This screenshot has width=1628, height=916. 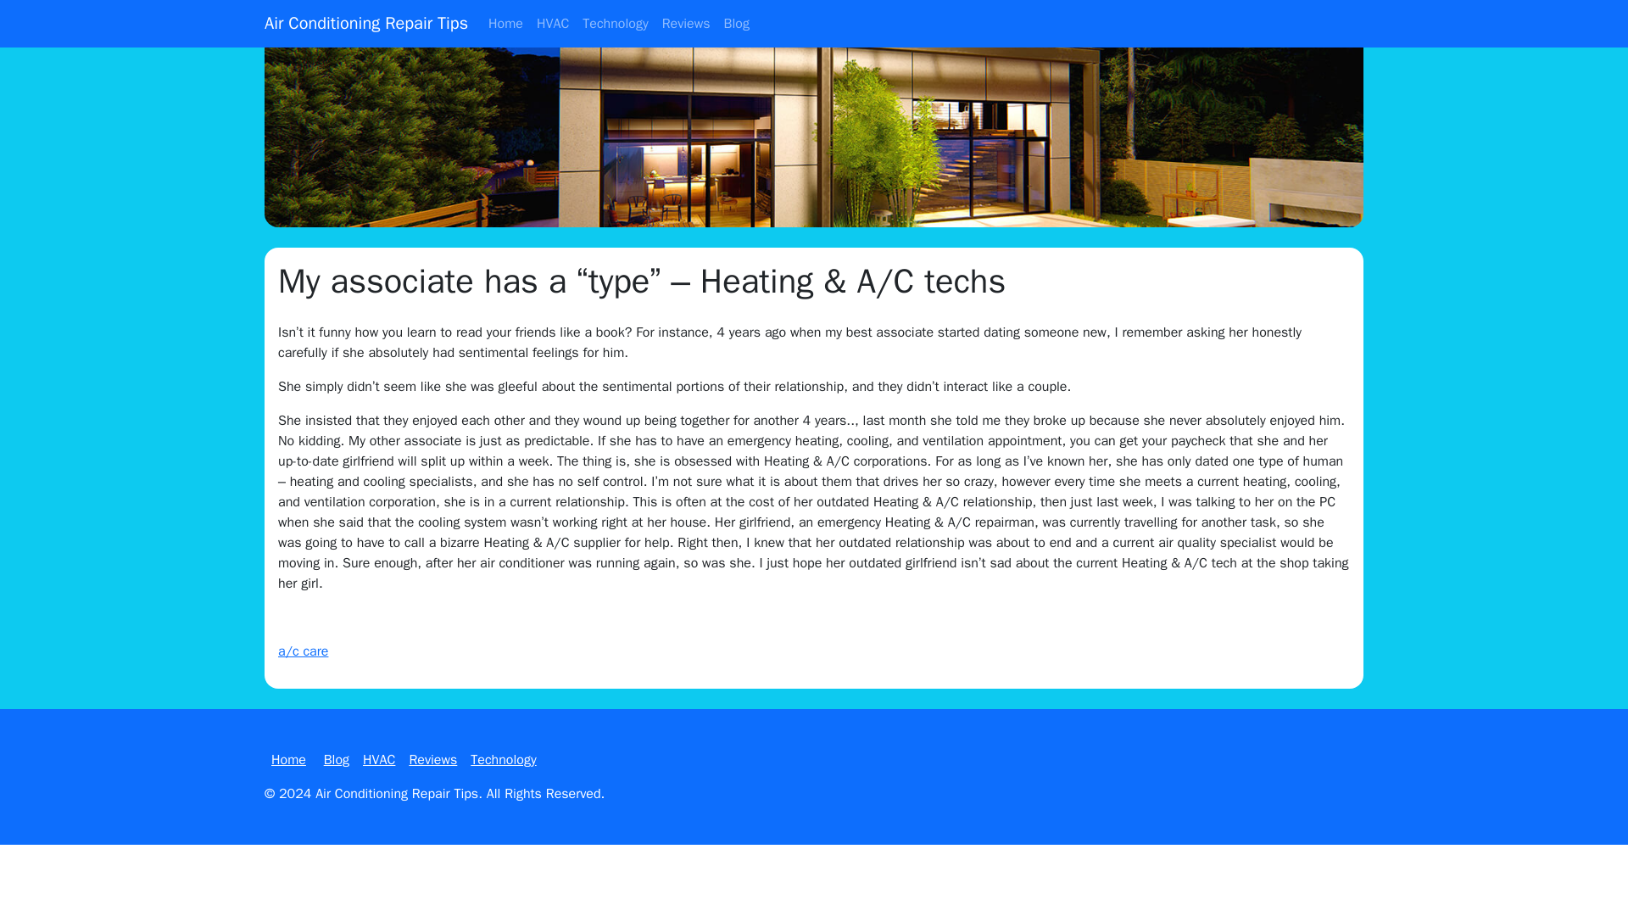 What do you see at coordinates (505, 23) in the screenshot?
I see `Home` at bounding box center [505, 23].